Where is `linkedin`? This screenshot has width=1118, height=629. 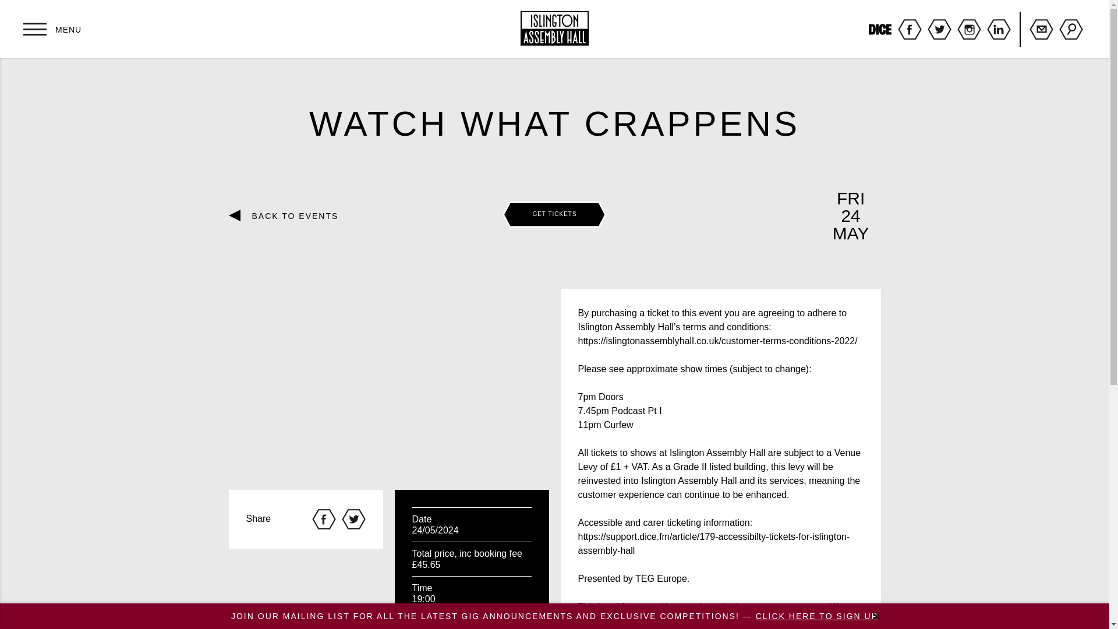
linkedin is located at coordinates (999, 29).